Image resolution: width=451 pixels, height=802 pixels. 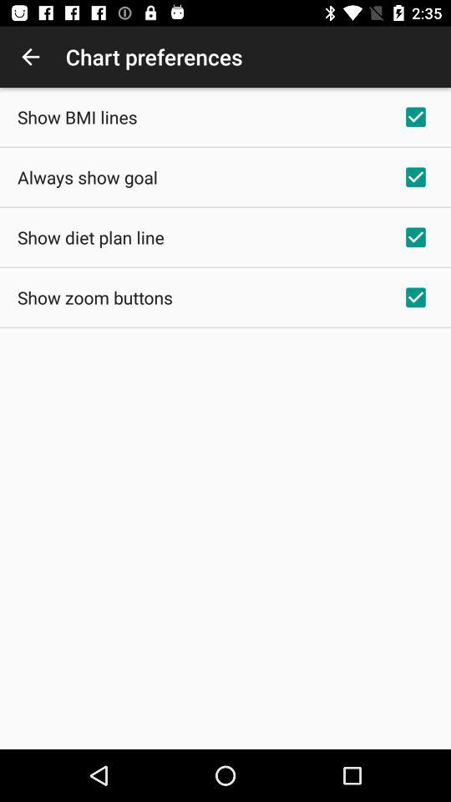 I want to click on scroll until the show diet plan icon, so click(x=90, y=237).